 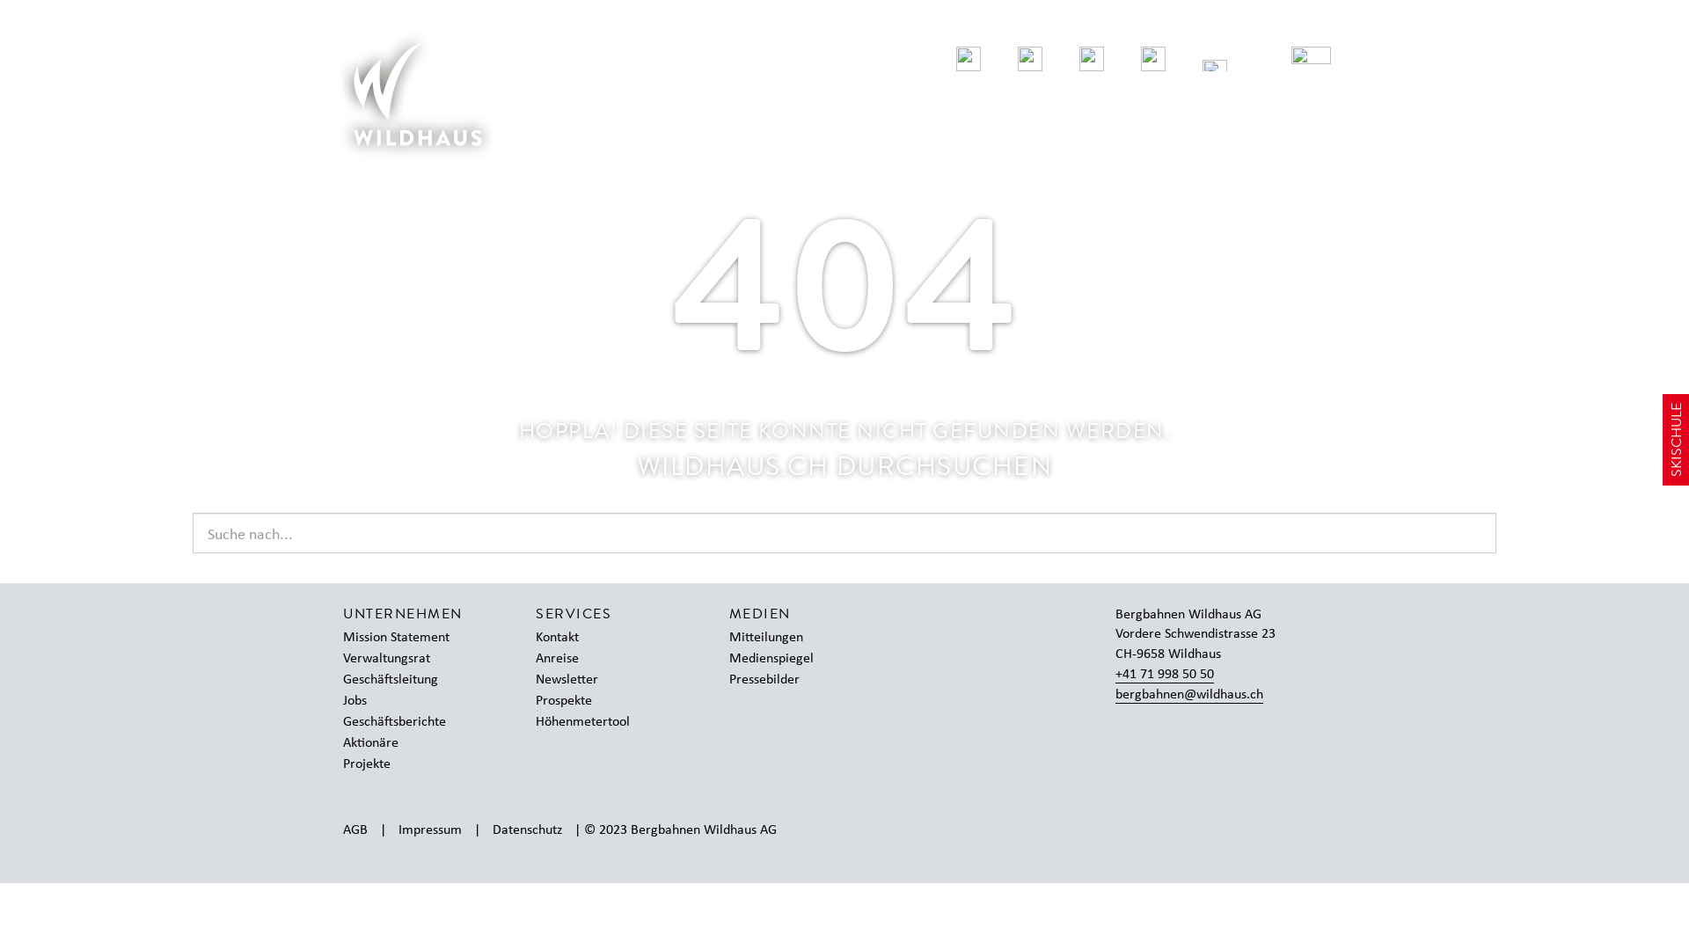 I want to click on Impressum, so click(x=430, y=829).